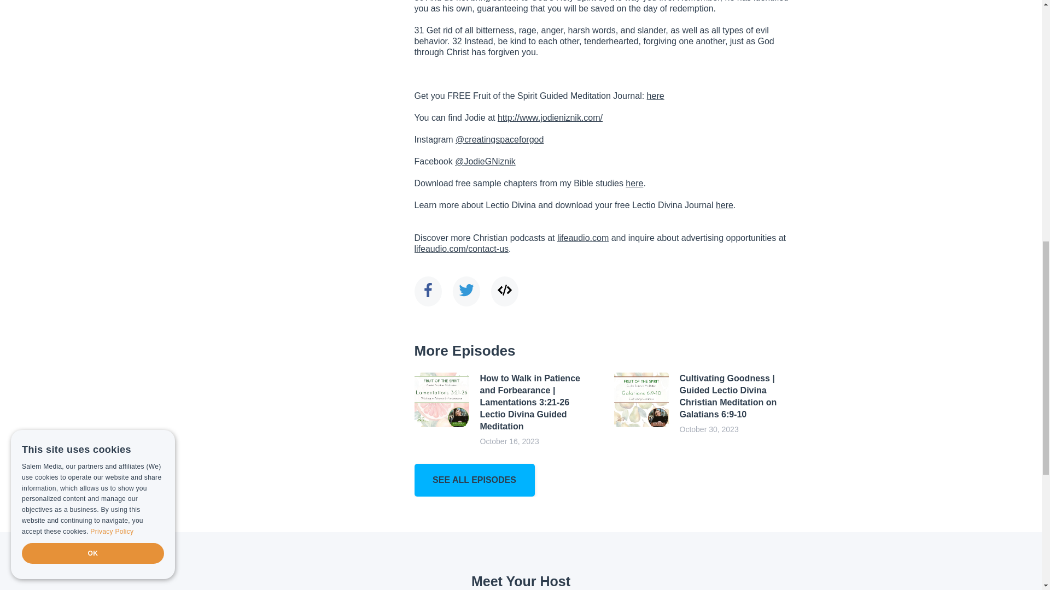 Image resolution: width=1050 pixels, height=590 pixels. What do you see at coordinates (475, 480) in the screenshot?
I see `SEE ALL EPISODES` at bounding box center [475, 480].